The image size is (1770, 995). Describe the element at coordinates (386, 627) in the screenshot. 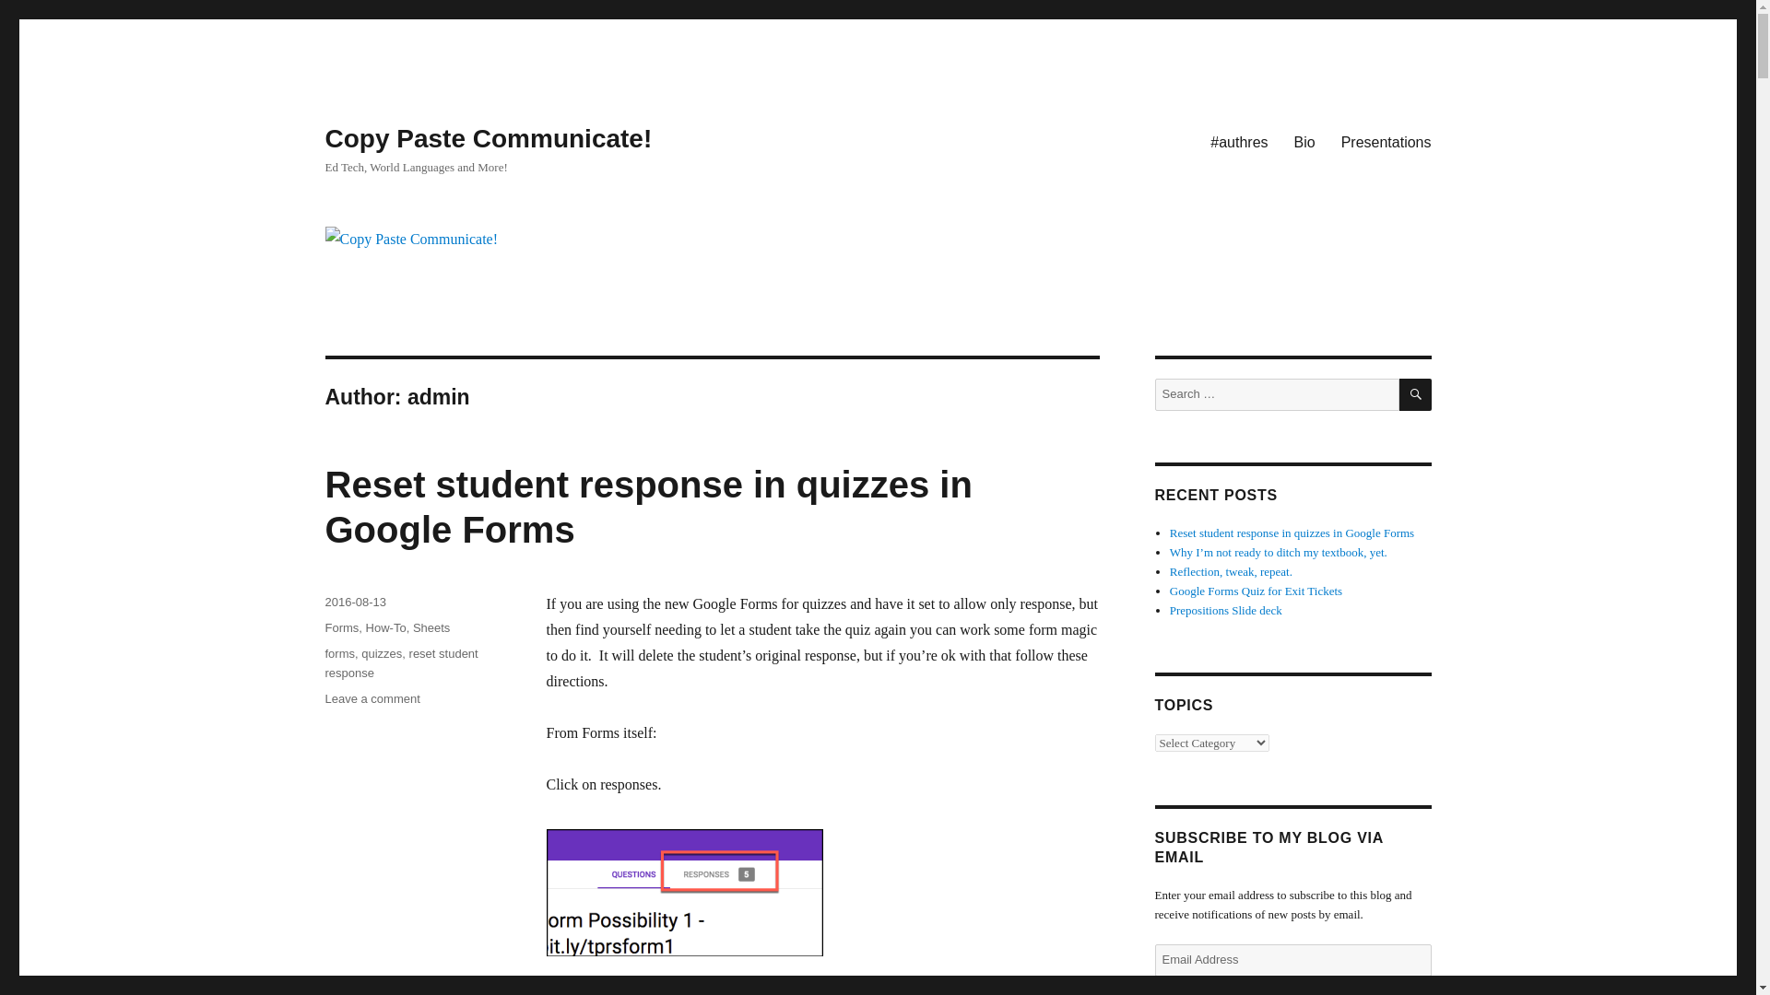

I see `How-To` at that location.